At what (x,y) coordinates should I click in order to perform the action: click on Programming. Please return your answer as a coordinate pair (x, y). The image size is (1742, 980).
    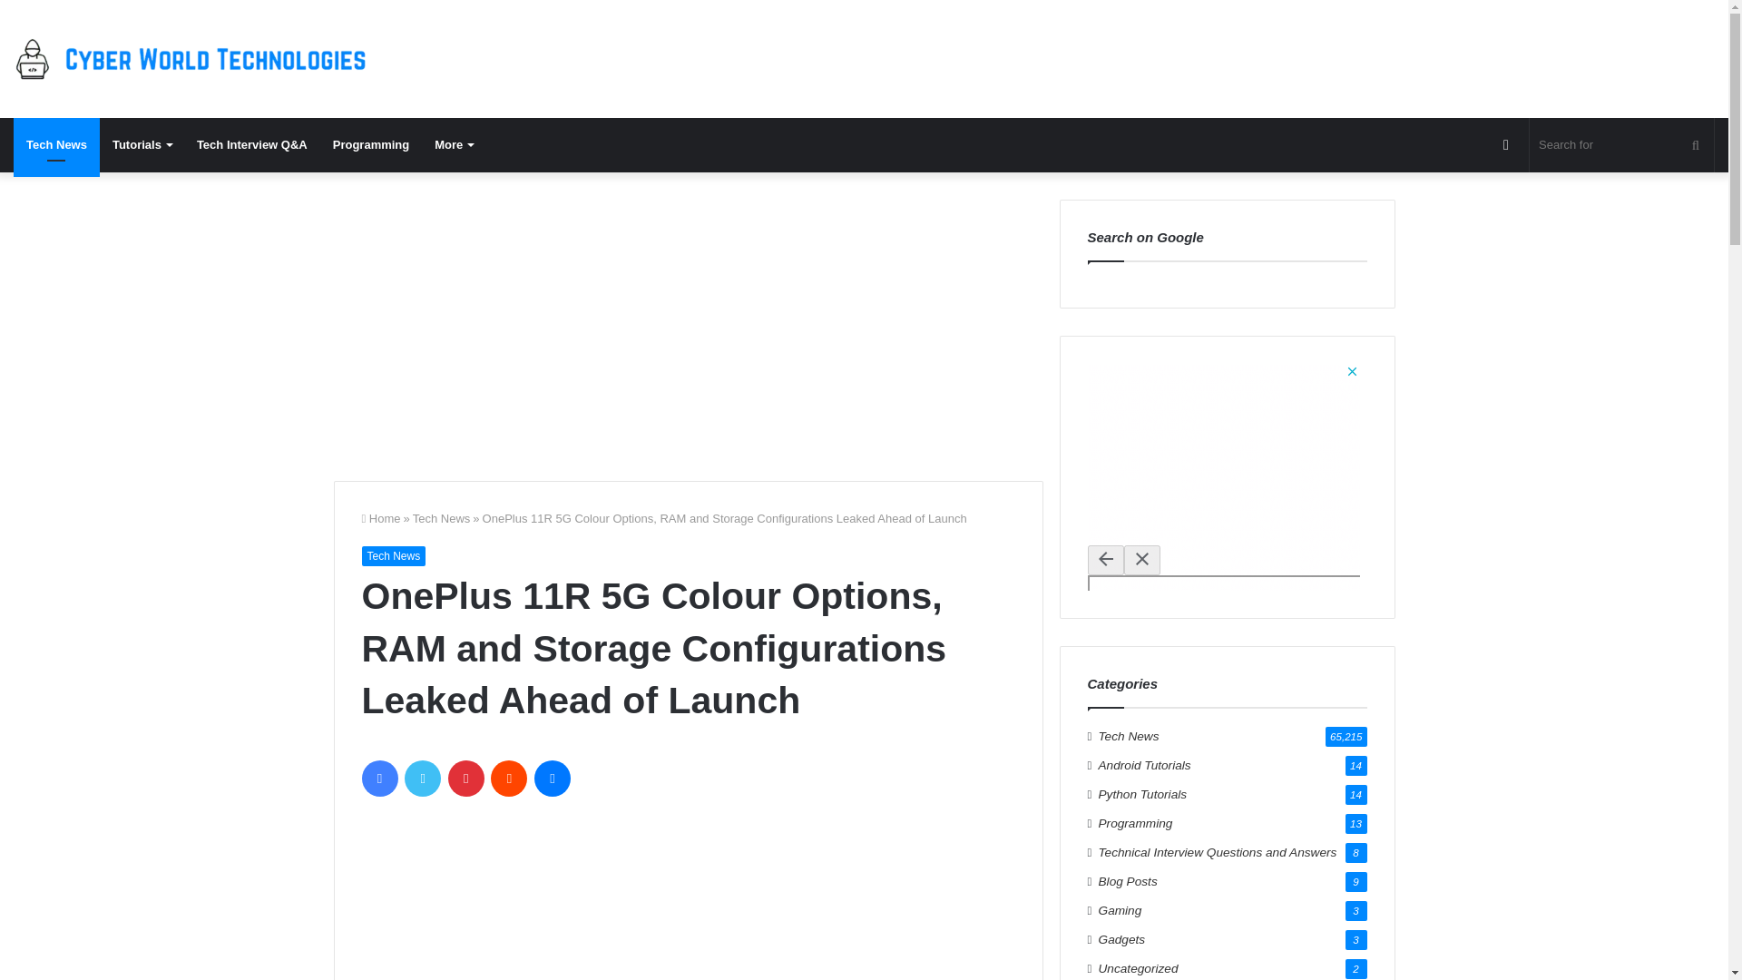
    Looking at the image, I should click on (372, 145).